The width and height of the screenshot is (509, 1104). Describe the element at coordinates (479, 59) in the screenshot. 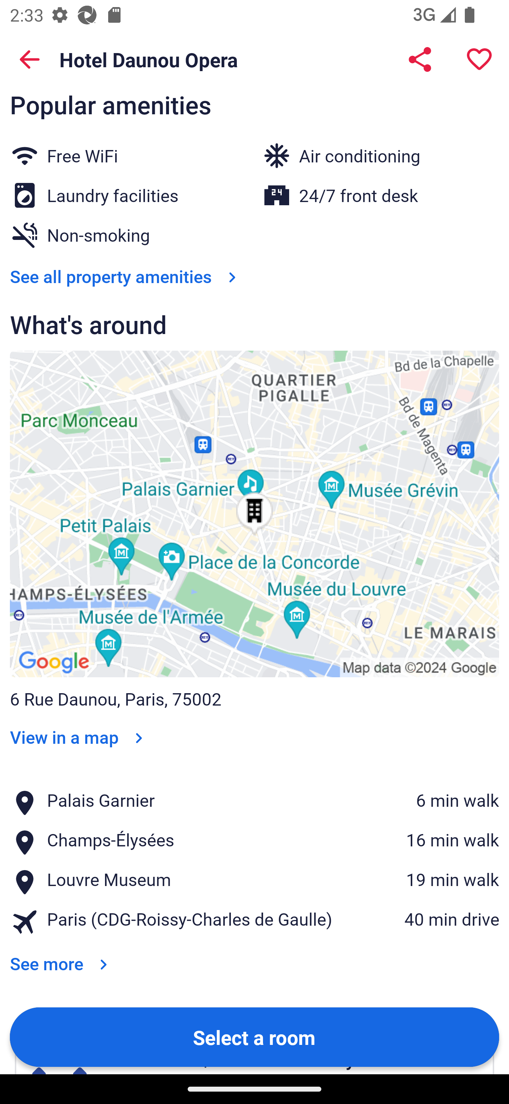

I see `Save property to a trip` at that location.